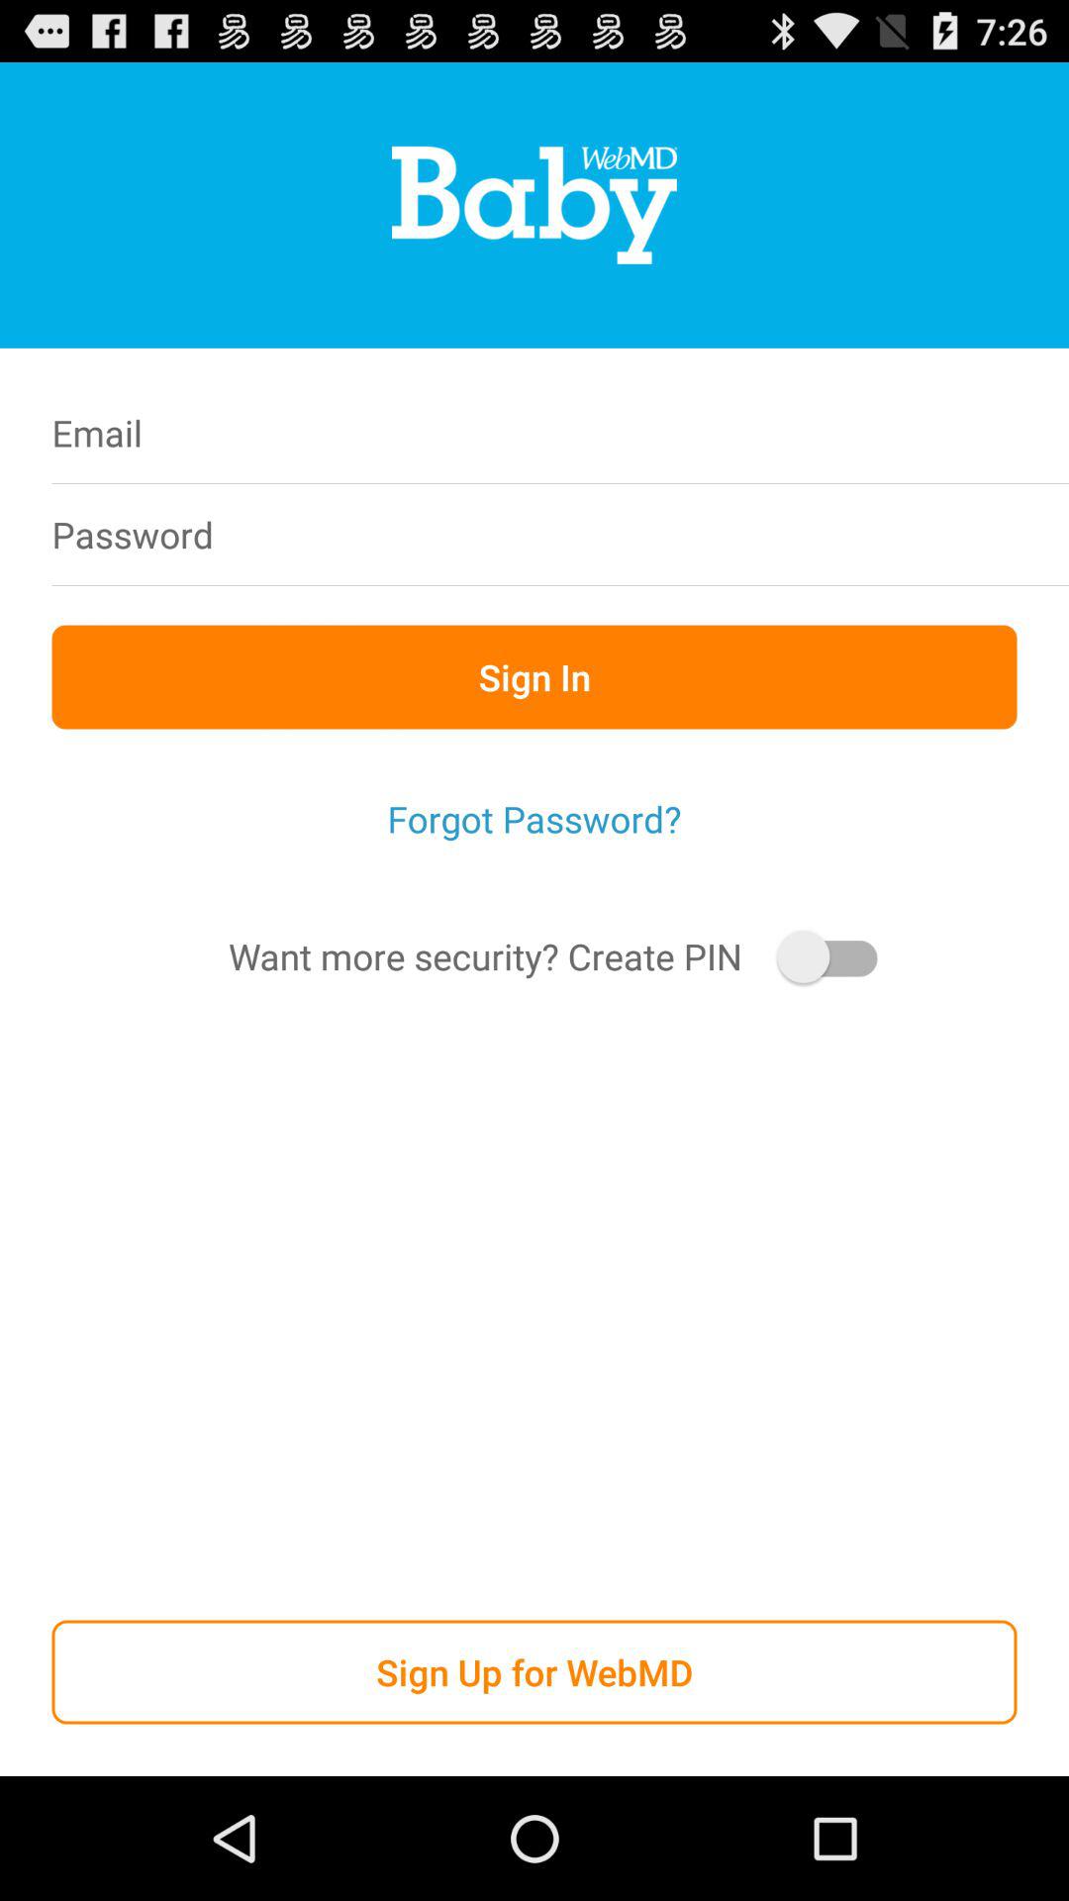 This screenshot has width=1069, height=1901. What do you see at coordinates (662, 432) in the screenshot?
I see `tap item to the right of email item` at bounding box center [662, 432].